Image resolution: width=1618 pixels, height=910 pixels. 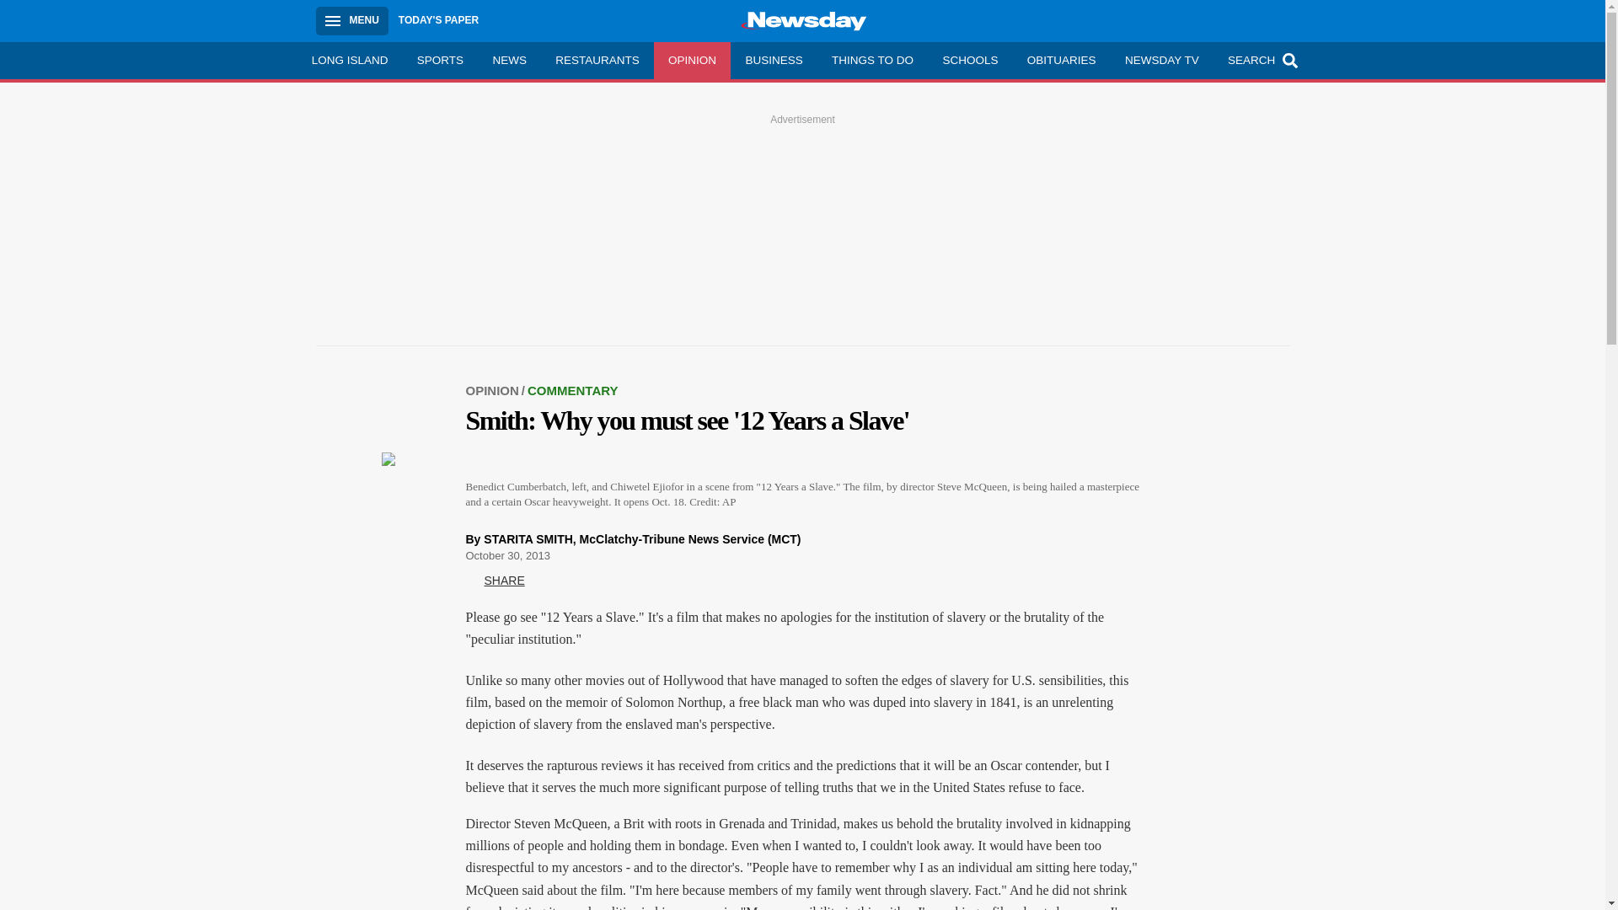 I want to click on SHARE, so click(x=495, y=581).